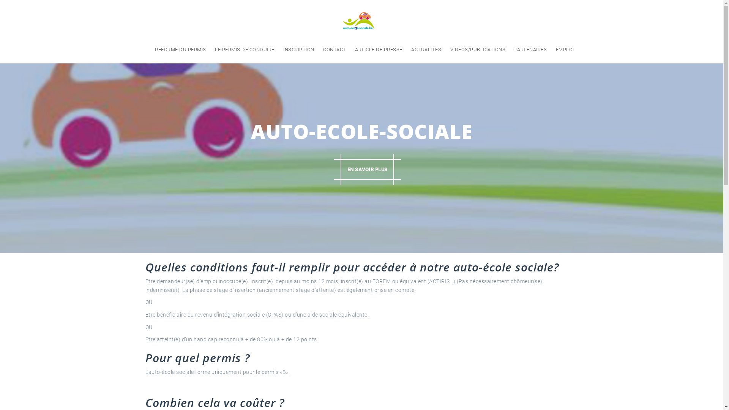 The width and height of the screenshot is (729, 410). Describe the element at coordinates (379, 49) in the screenshot. I see `ARTICLE DE PRESSE` at that location.